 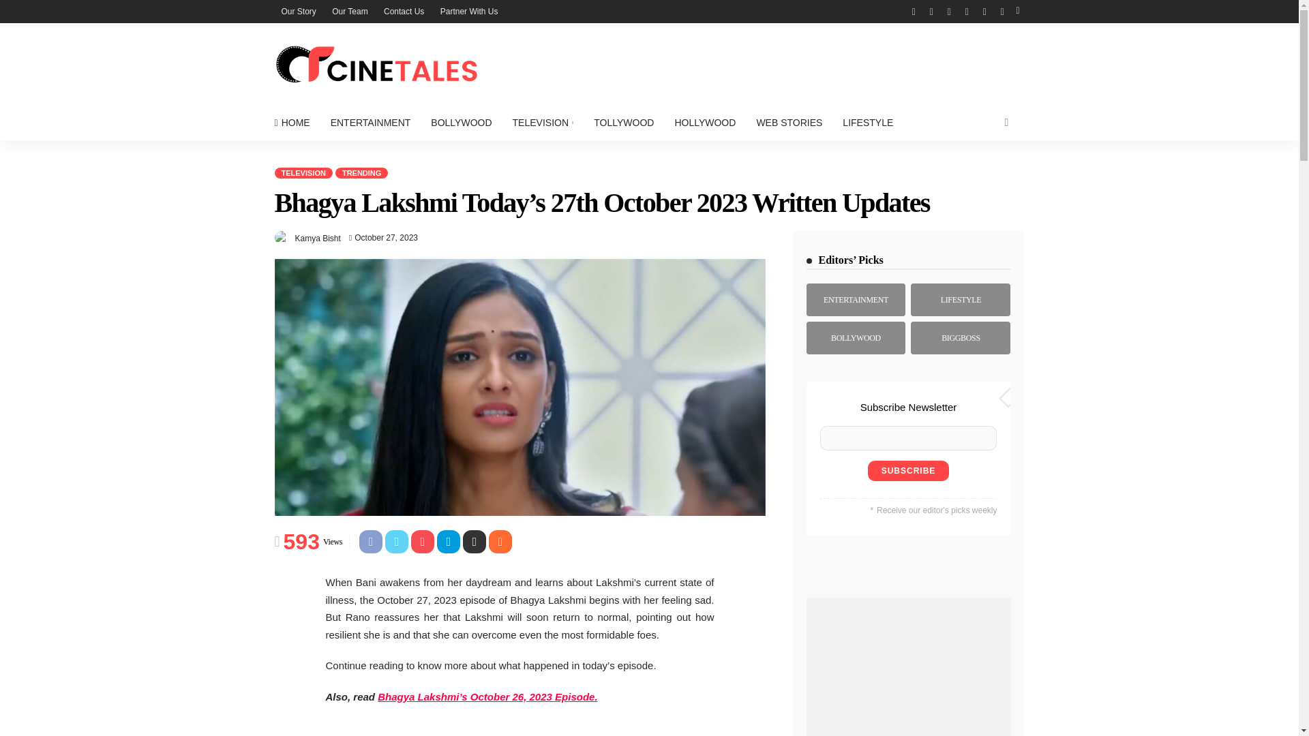 I want to click on TOLLYWOOD, so click(x=623, y=123).